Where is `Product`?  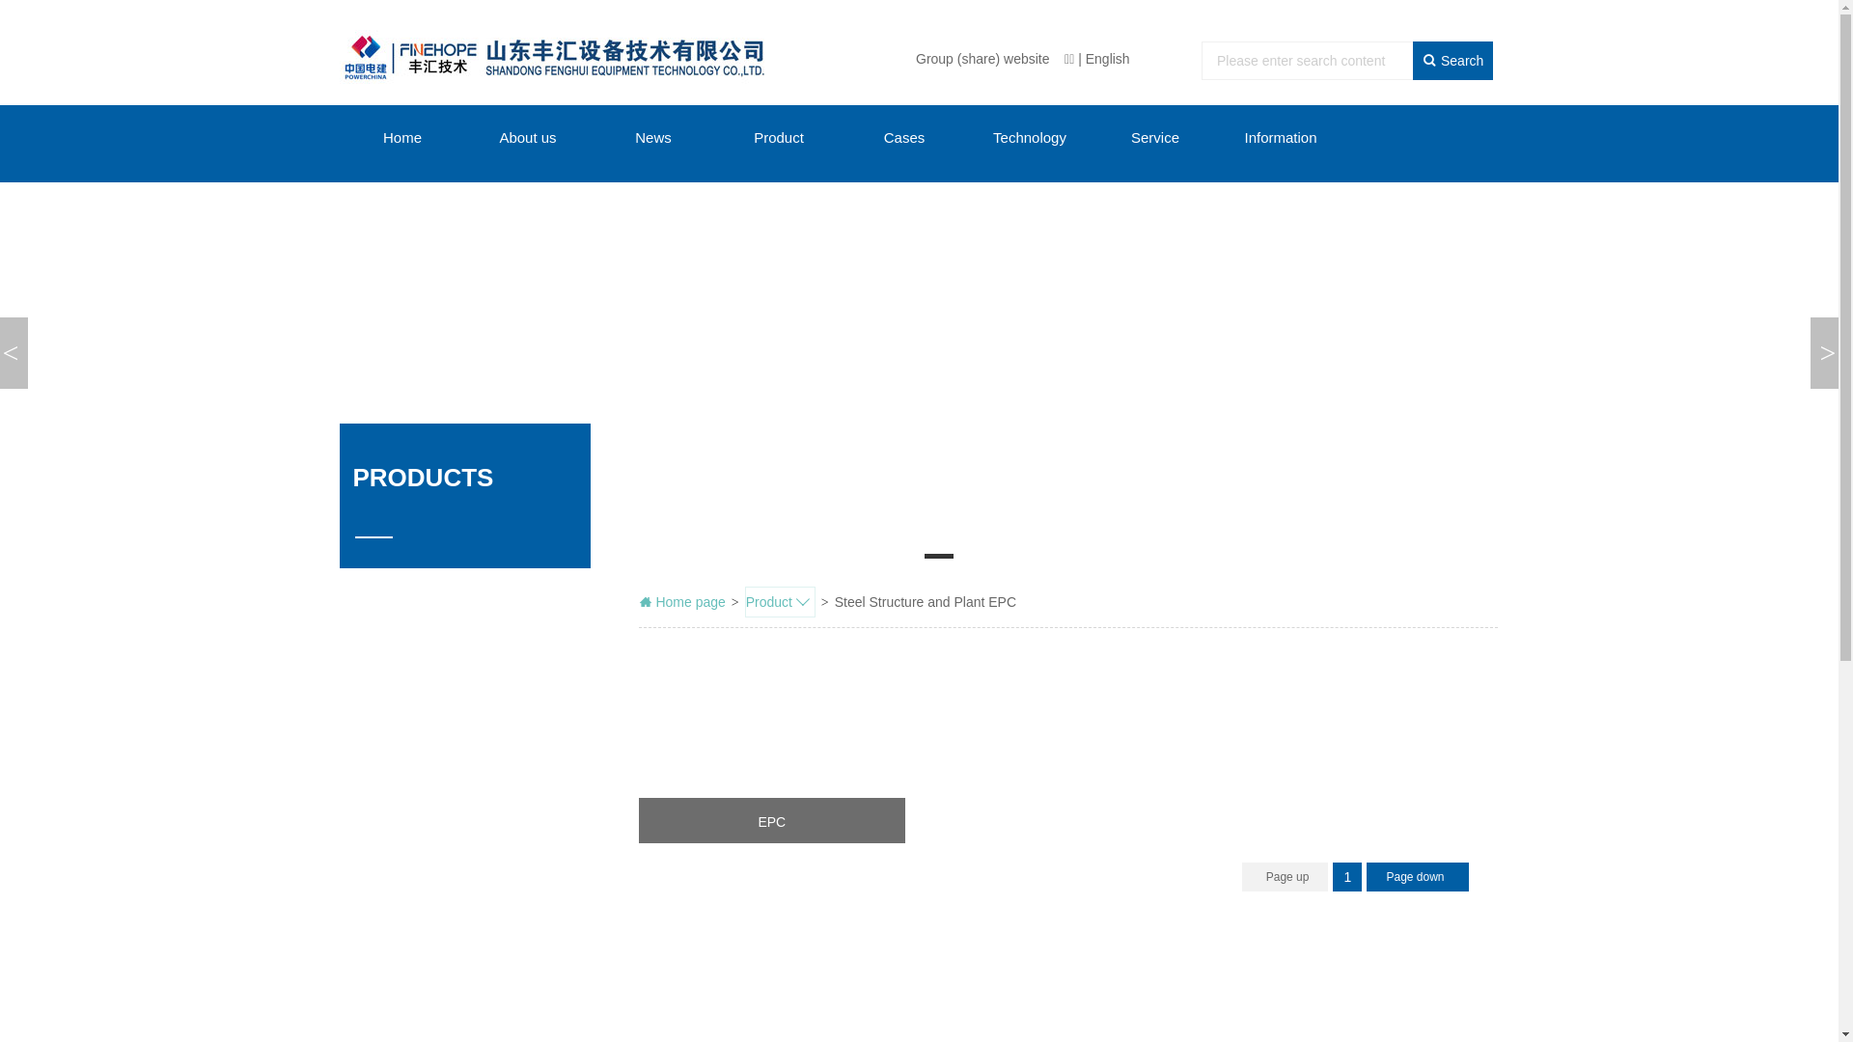
Product is located at coordinates (779, 138).